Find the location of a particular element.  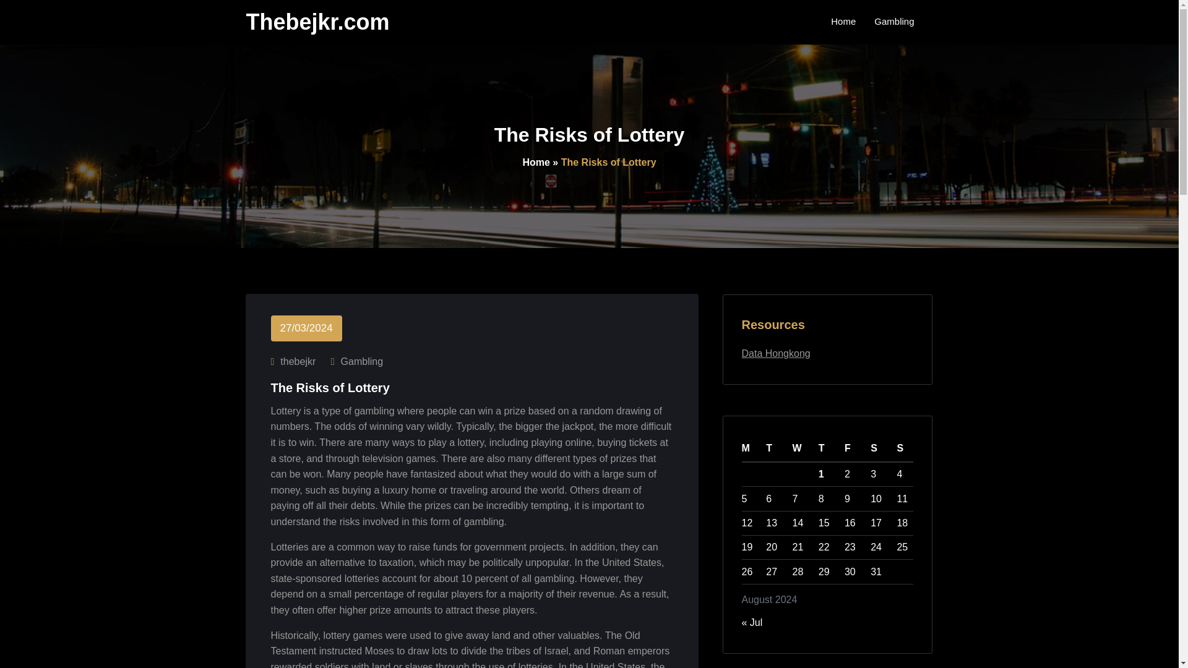

Gambling is located at coordinates (361, 362).